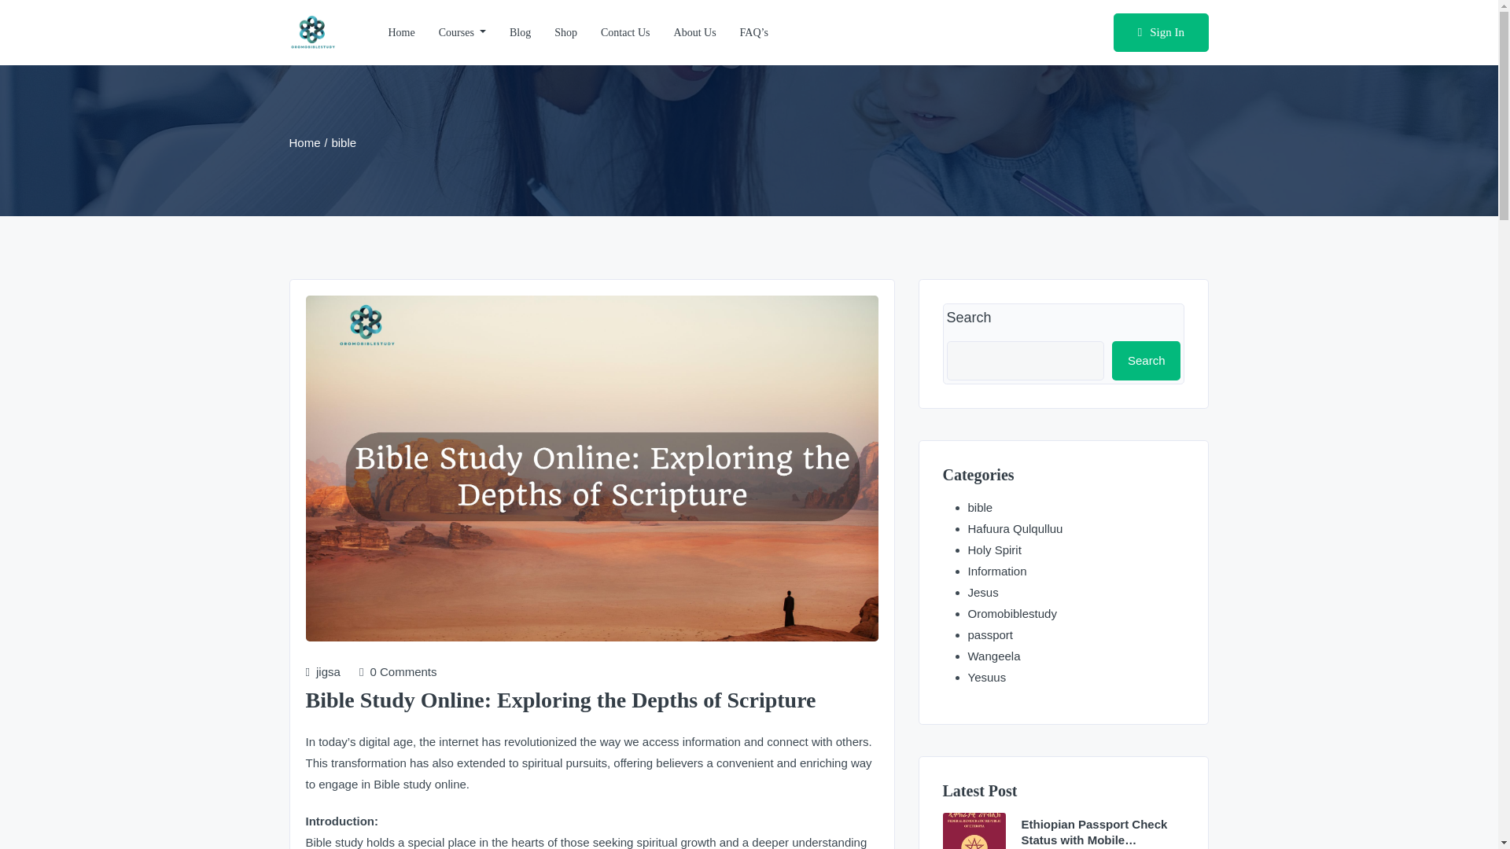 The width and height of the screenshot is (1510, 849). What do you see at coordinates (313, 33) in the screenshot?
I see `oromobibletudy - Oromobiblestudy` at bounding box center [313, 33].